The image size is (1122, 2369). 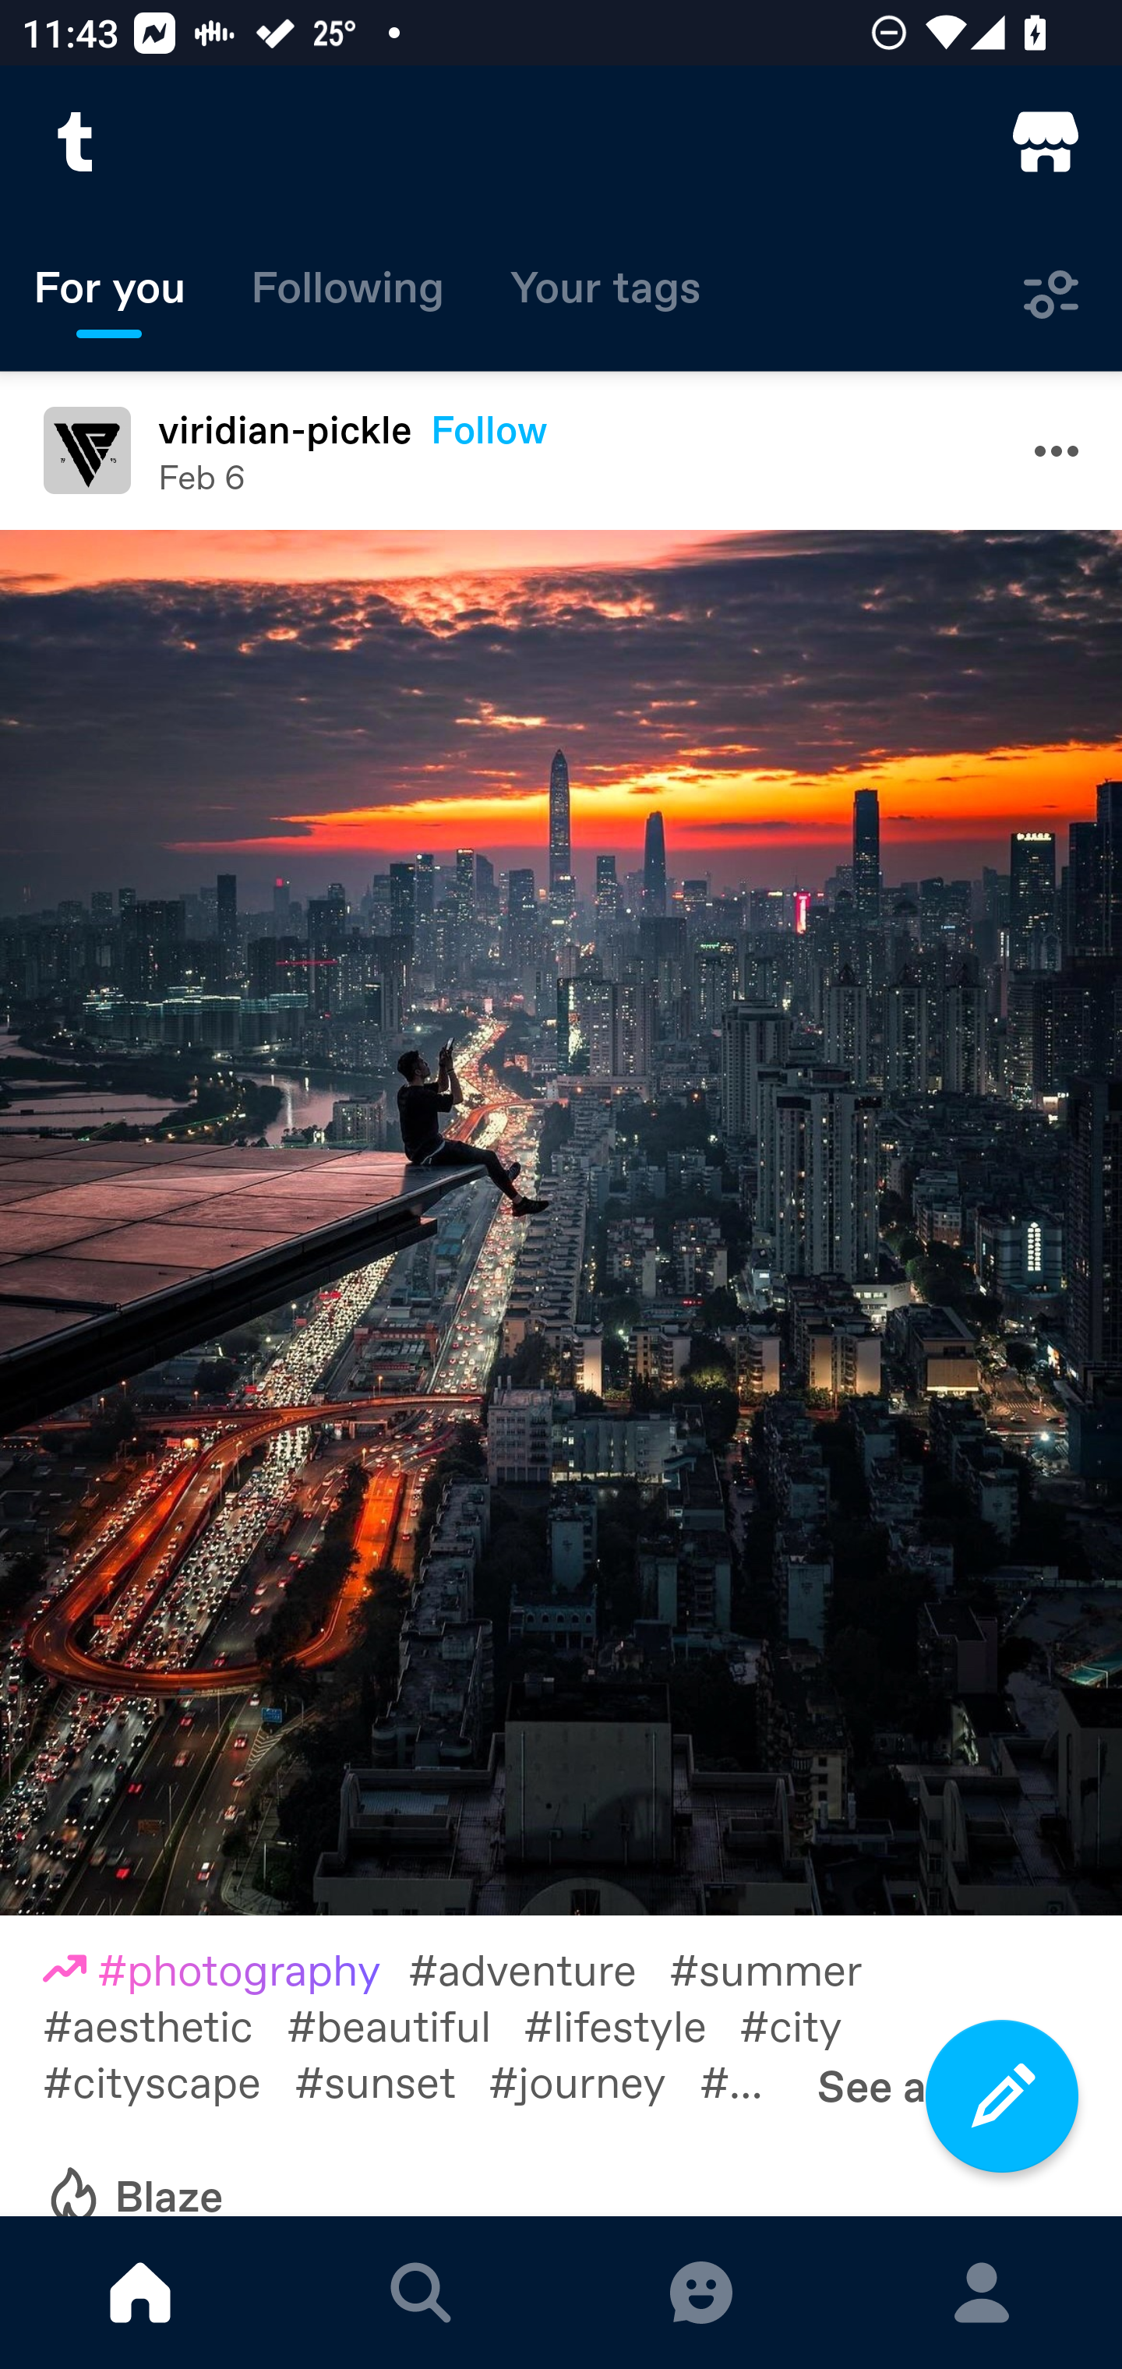 What do you see at coordinates (421, 2293) in the screenshot?
I see `EXPLORE` at bounding box center [421, 2293].